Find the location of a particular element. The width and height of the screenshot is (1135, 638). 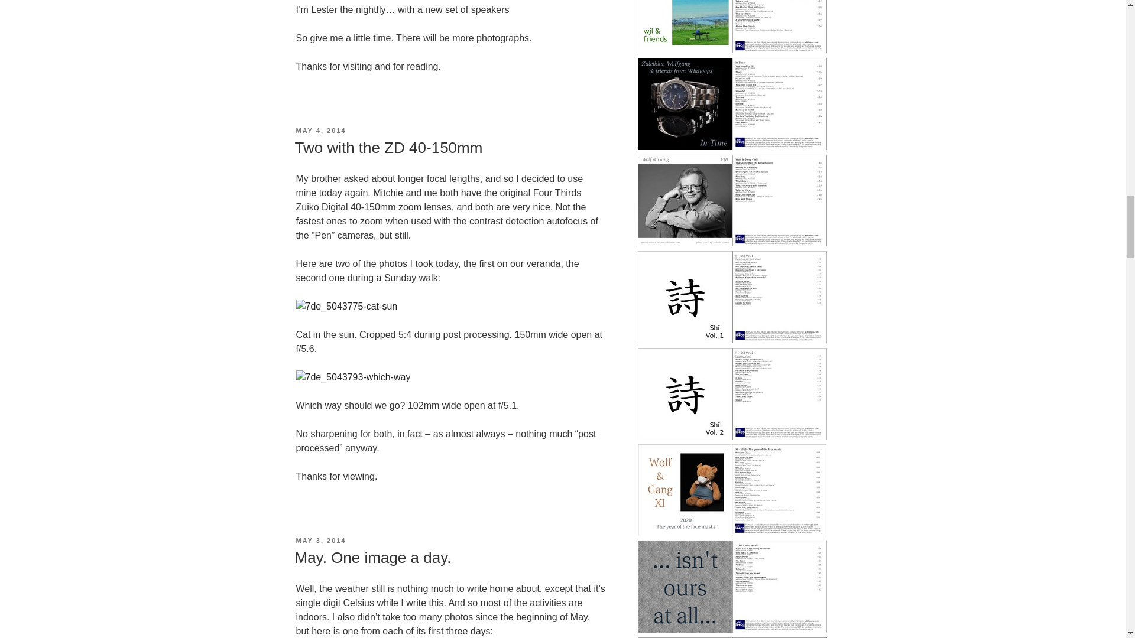

MAY 4, 2014 is located at coordinates (320, 130).